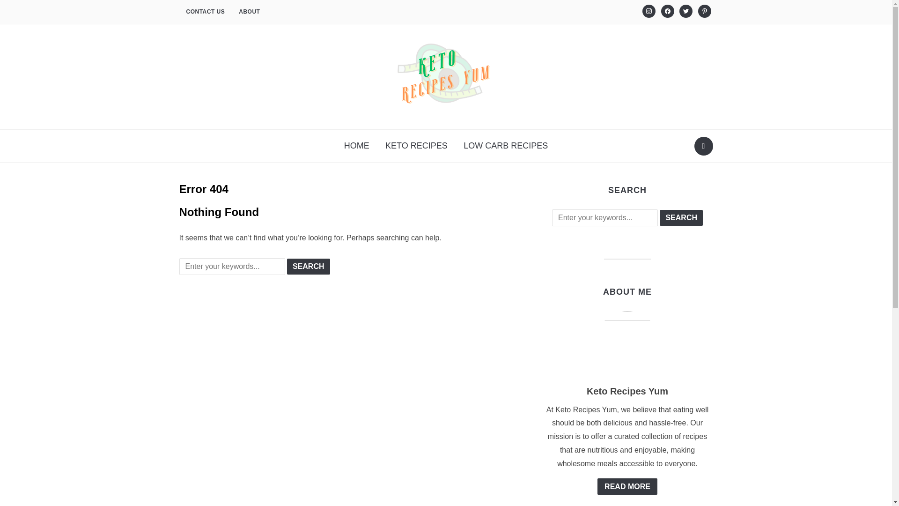 Image resolution: width=899 pixels, height=506 pixels. I want to click on instagram, so click(649, 11).